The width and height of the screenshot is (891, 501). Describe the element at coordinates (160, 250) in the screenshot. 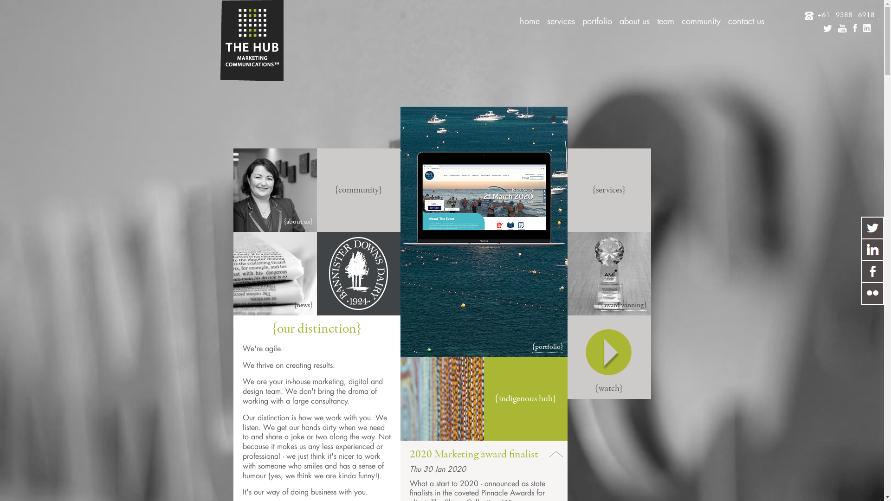

I see `about us` at that location.